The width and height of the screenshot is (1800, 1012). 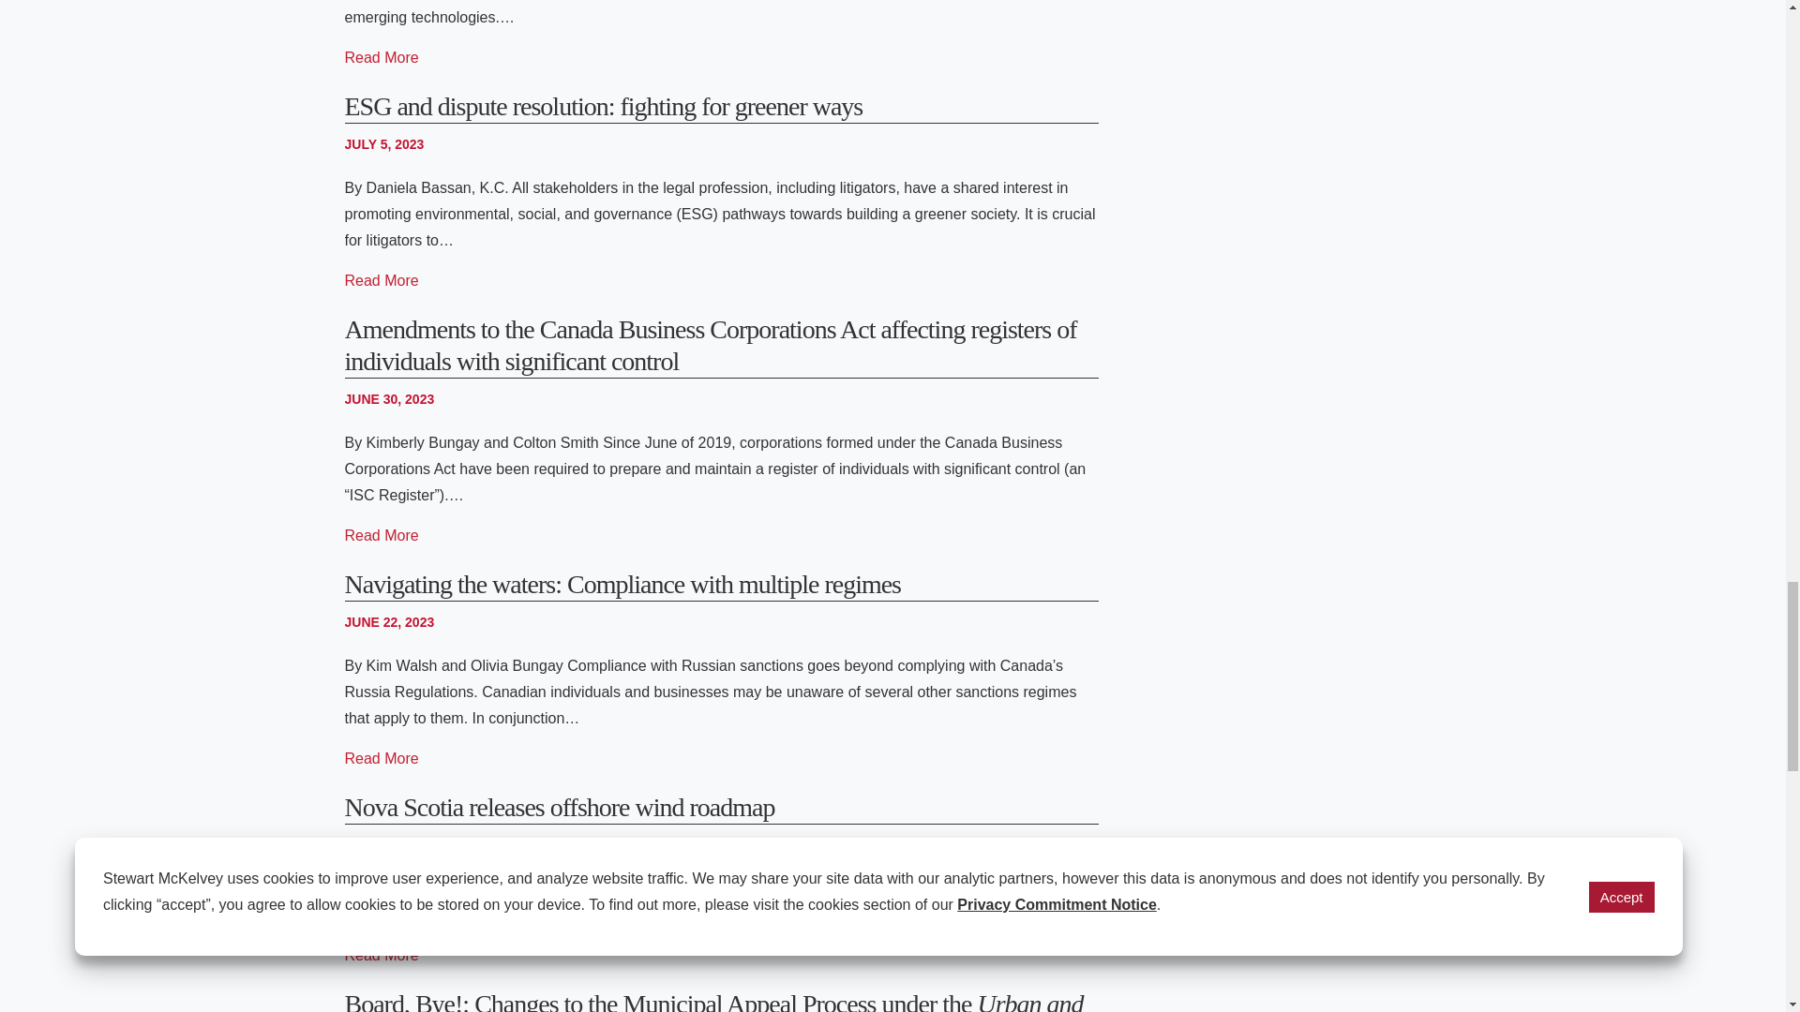 What do you see at coordinates (382, 759) in the screenshot?
I see `Navigating the waters: Compliance with multiple regimes` at bounding box center [382, 759].